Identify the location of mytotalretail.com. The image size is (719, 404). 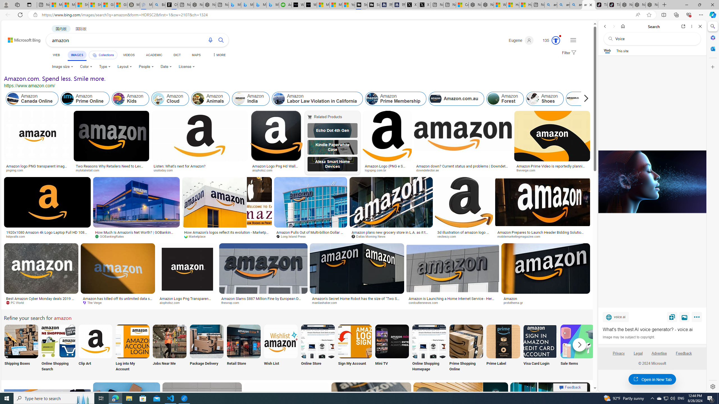
(111, 170).